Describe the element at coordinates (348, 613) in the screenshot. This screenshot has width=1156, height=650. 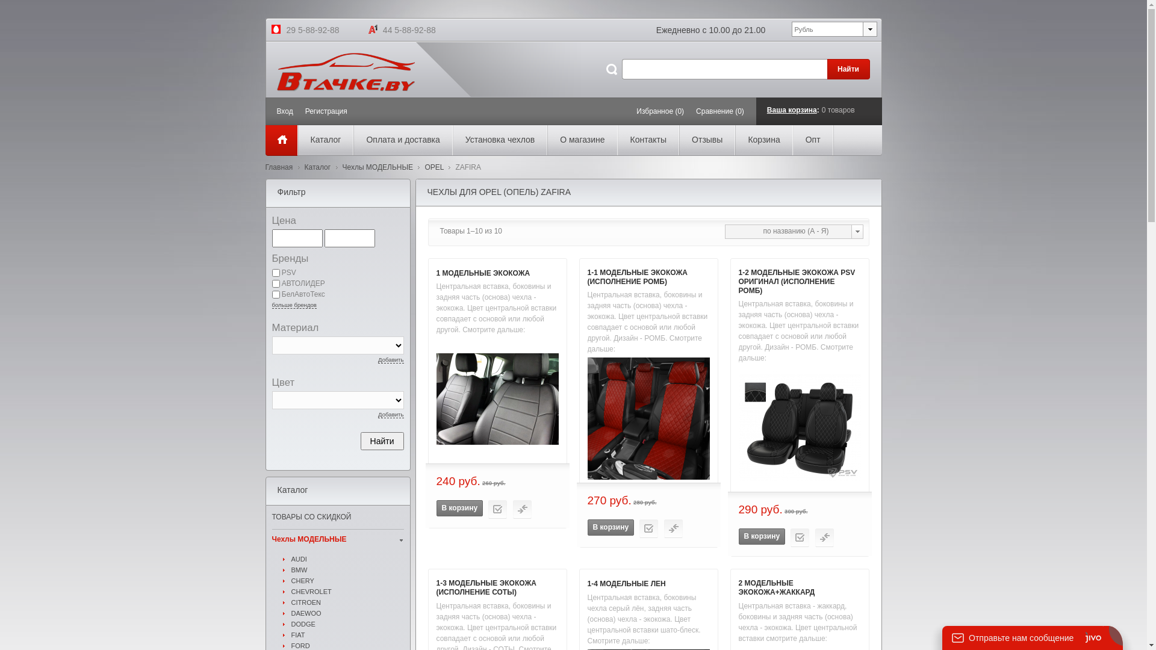
I see `DAEWOO` at that location.